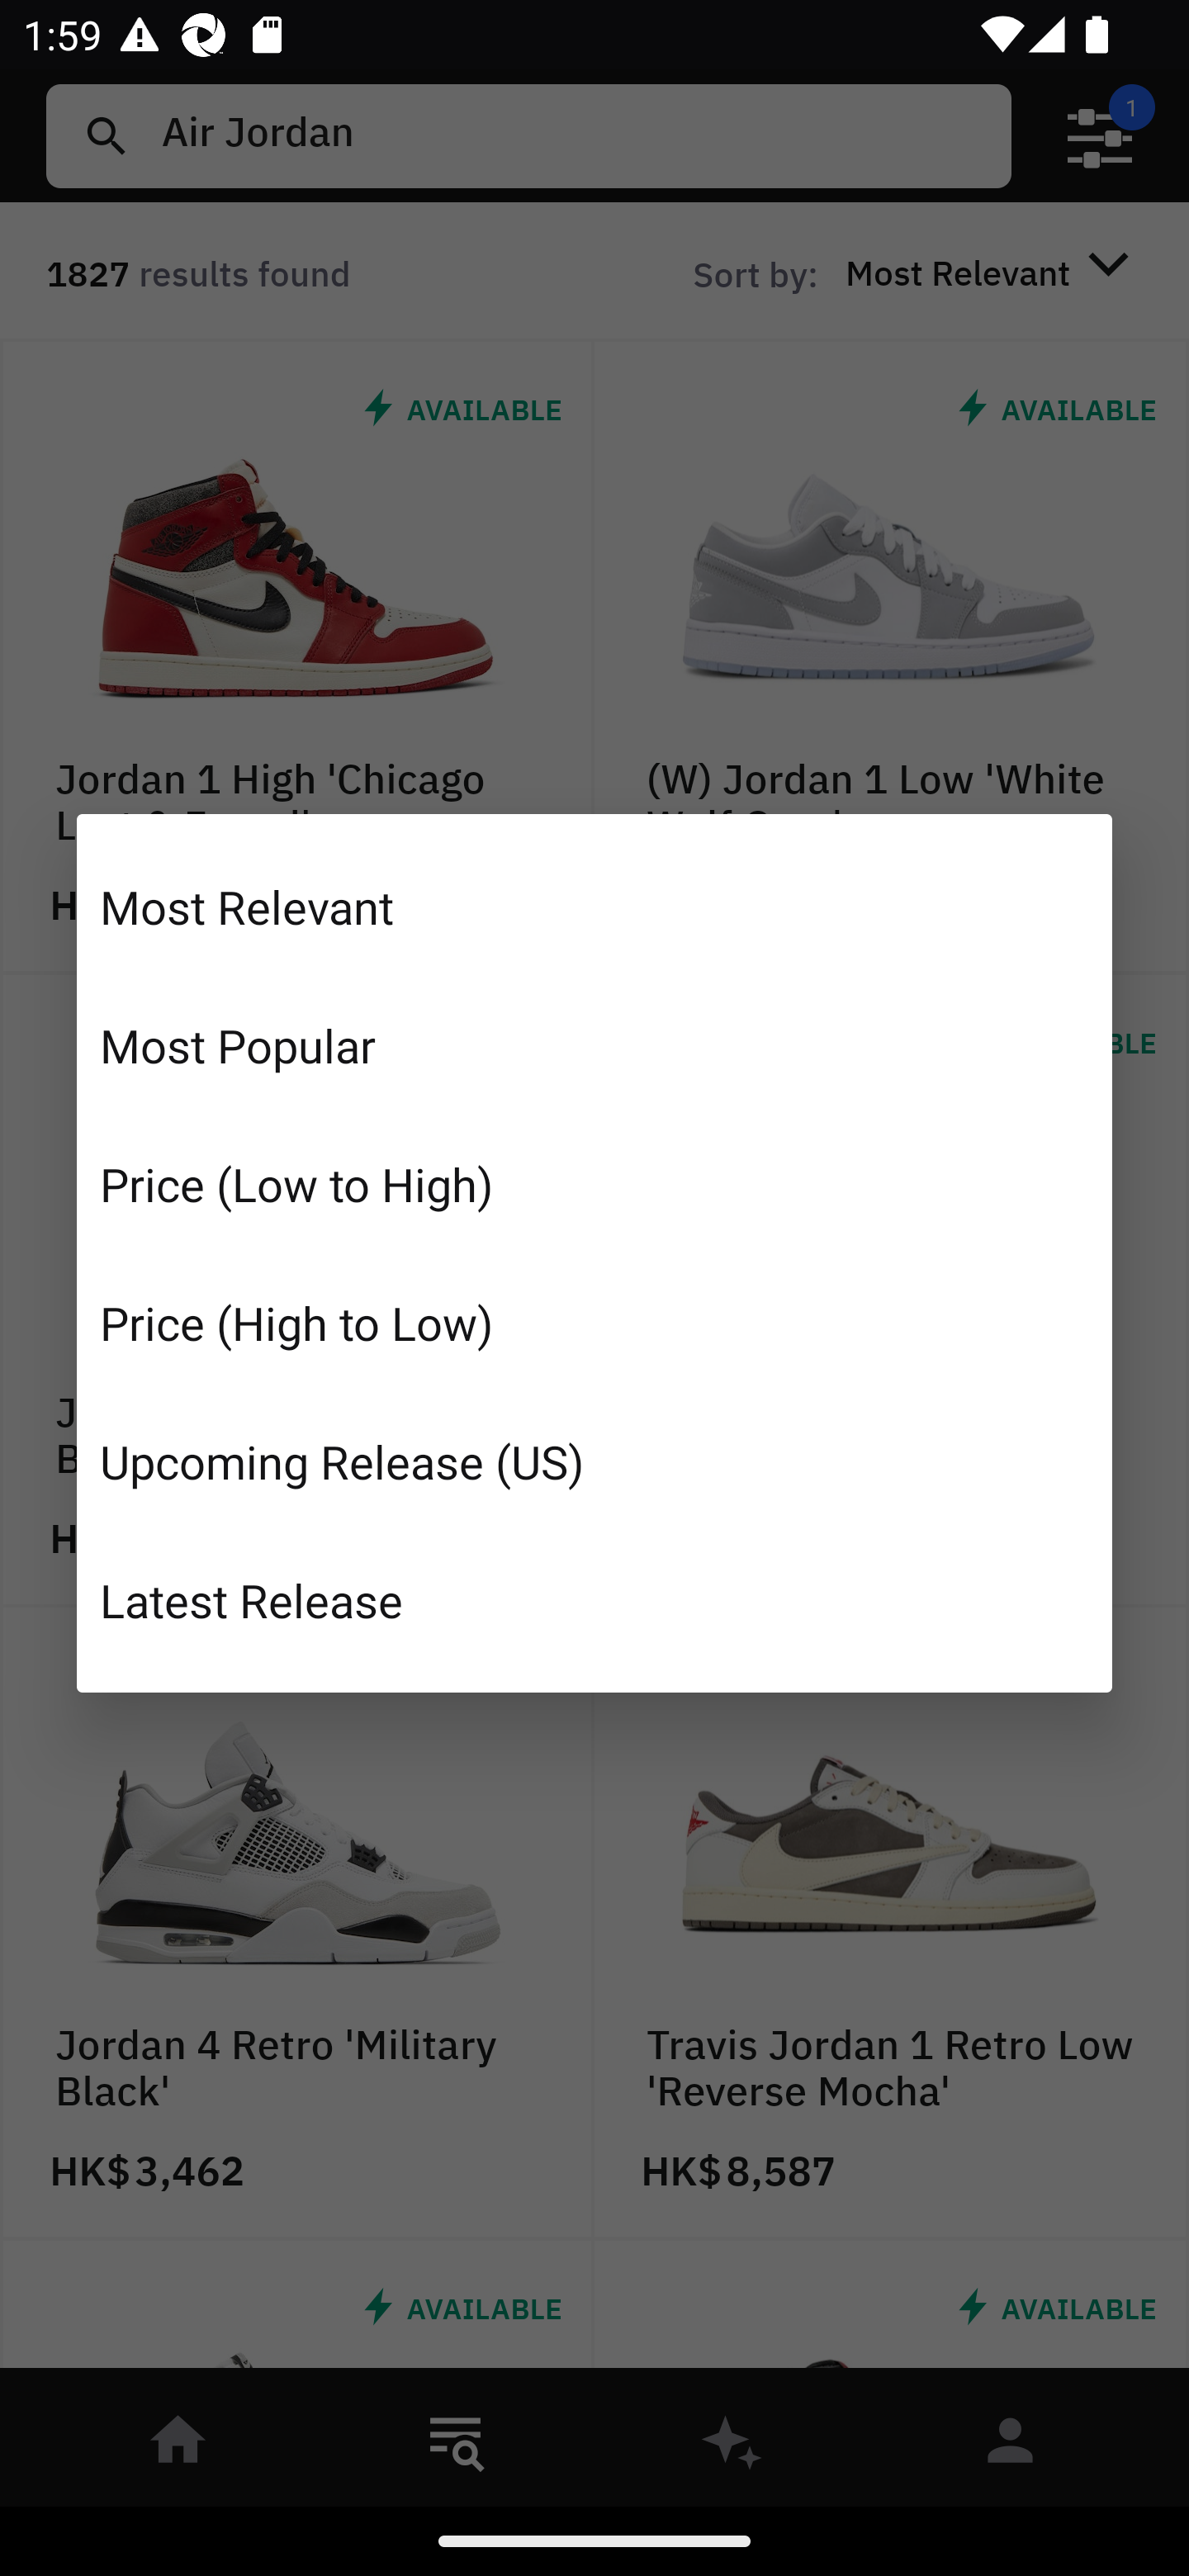  What do you see at coordinates (594, 1045) in the screenshot?
I see `Most Popular` at bounding box center [594, 1045].